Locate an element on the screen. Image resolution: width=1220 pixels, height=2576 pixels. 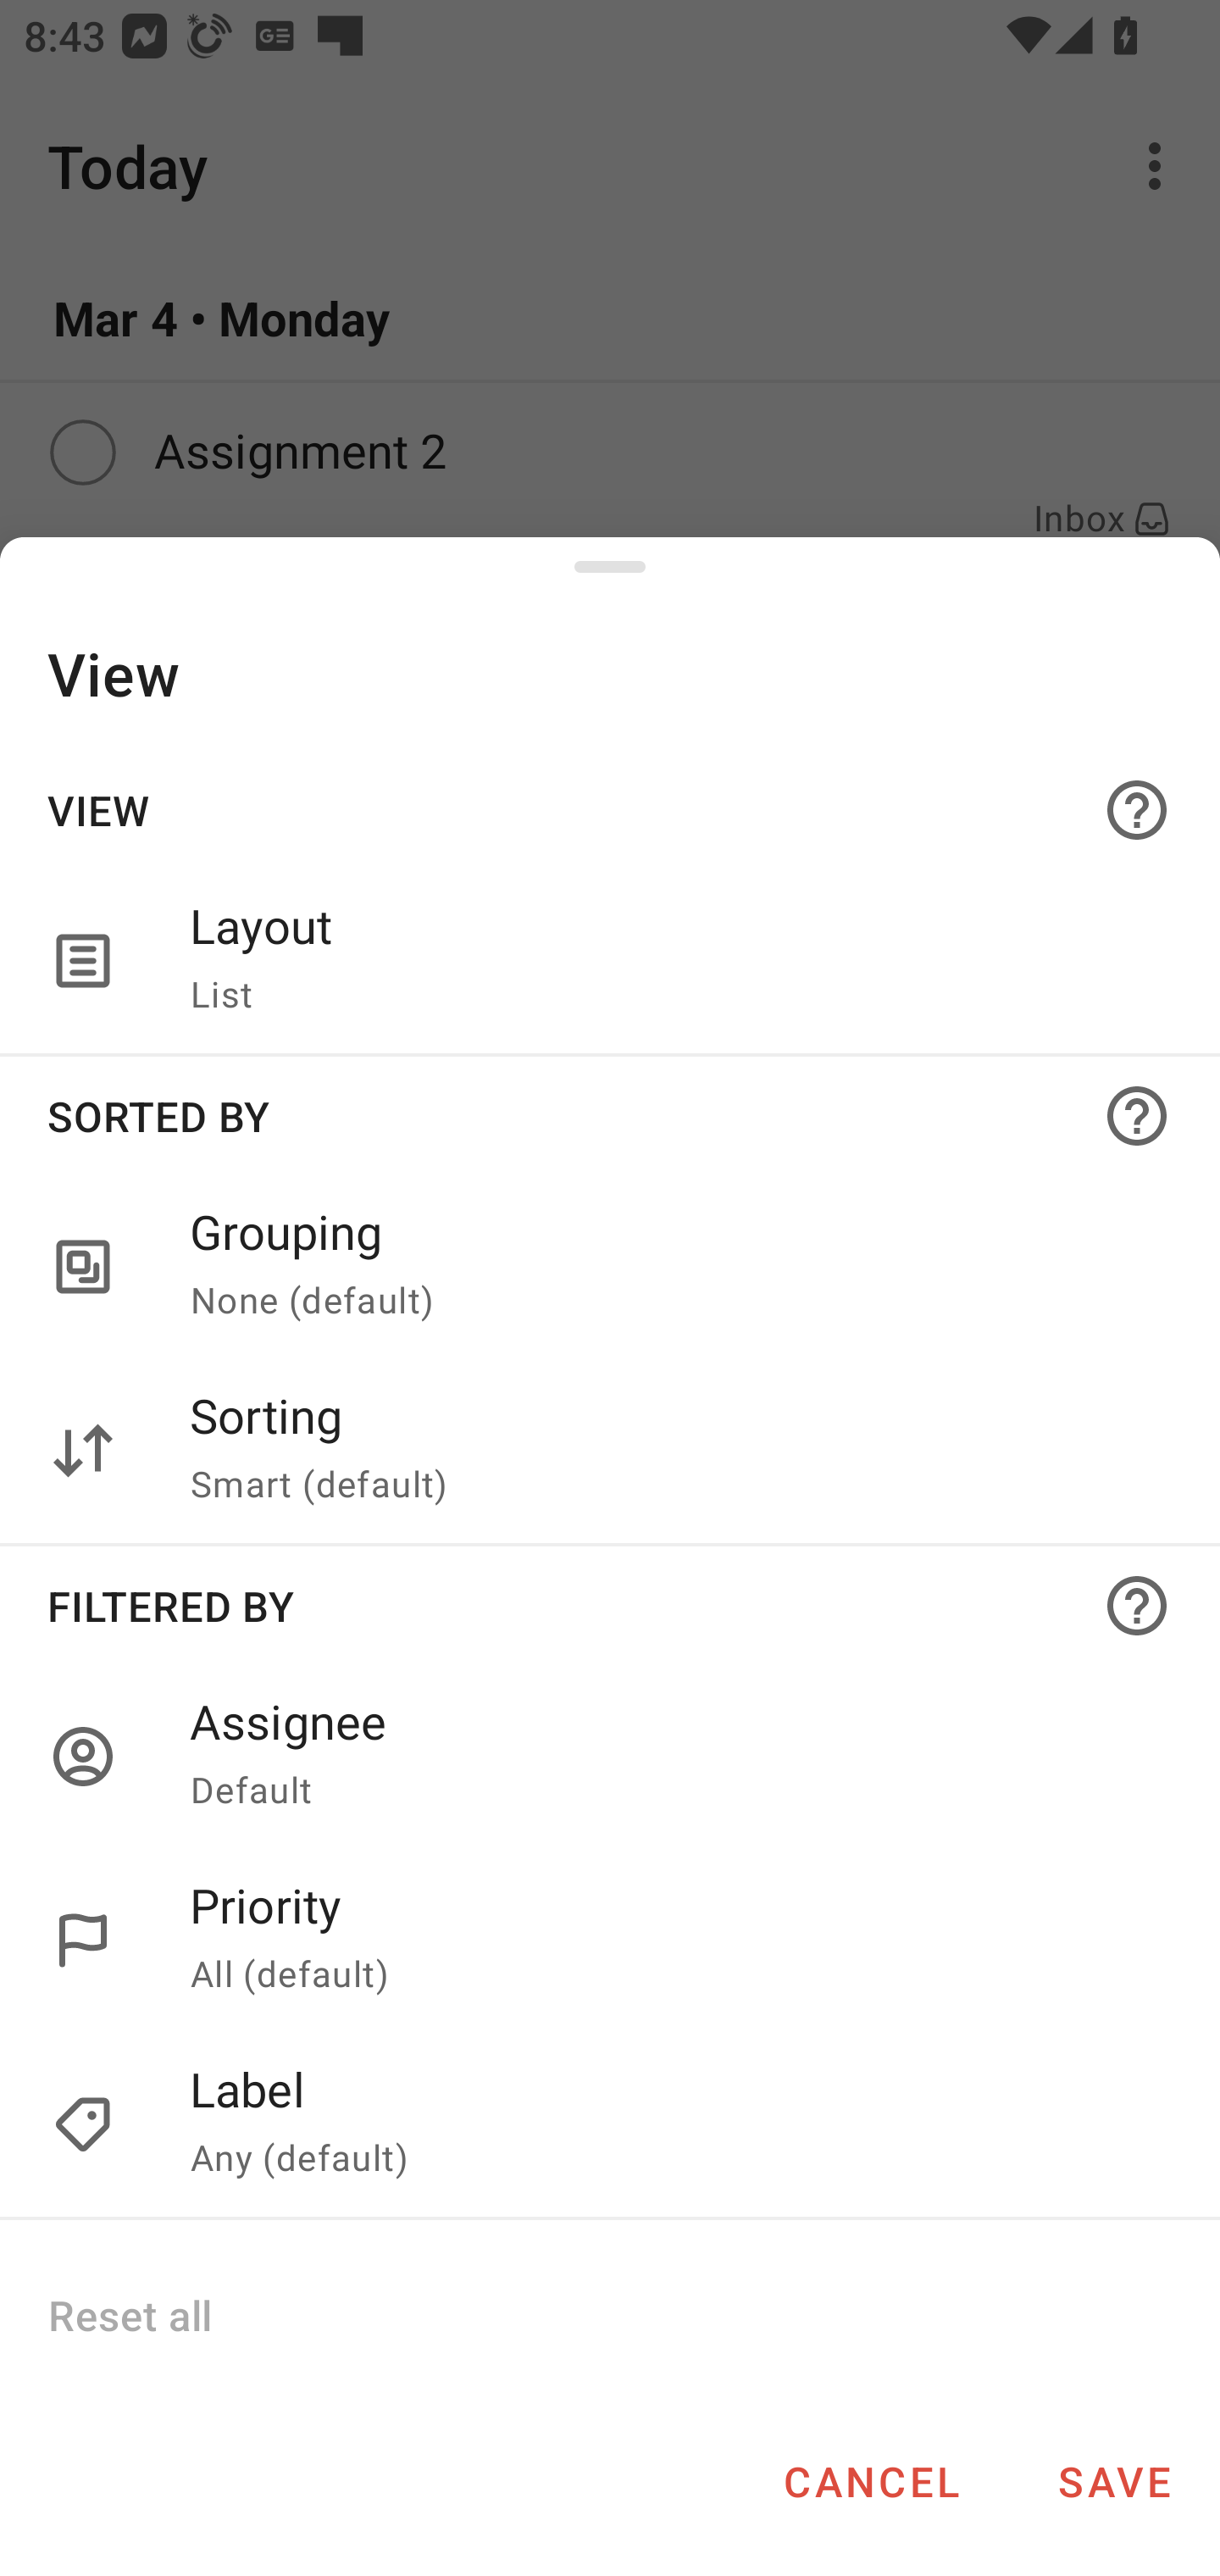
Assignee Default is located at coordinates (669, 1756).